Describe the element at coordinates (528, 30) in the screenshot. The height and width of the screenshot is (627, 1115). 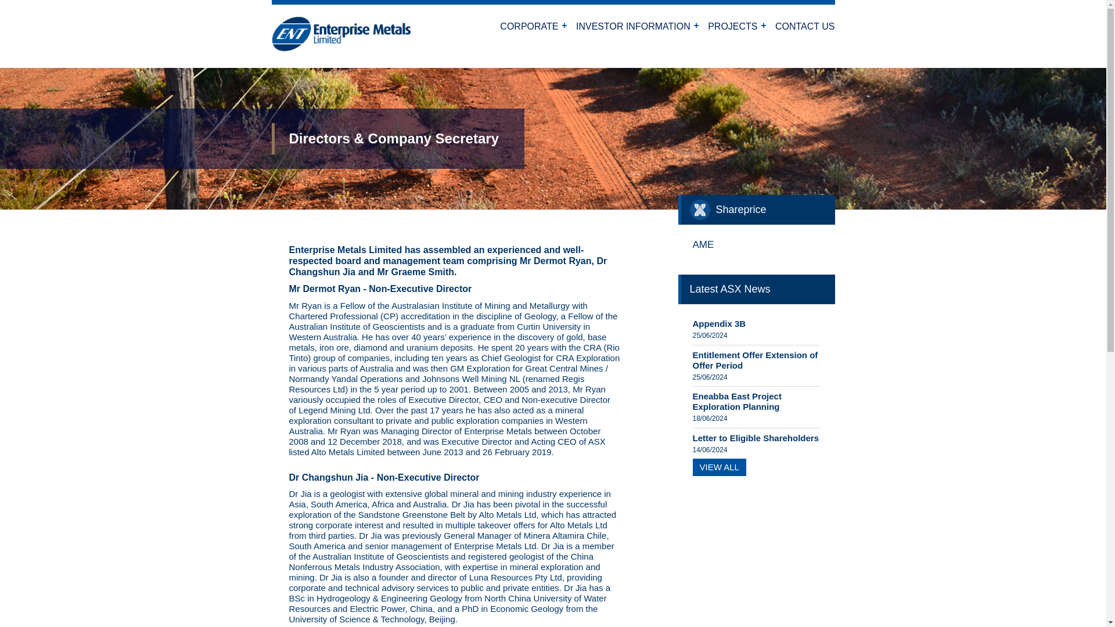
I see `CORPORATE` at that location.